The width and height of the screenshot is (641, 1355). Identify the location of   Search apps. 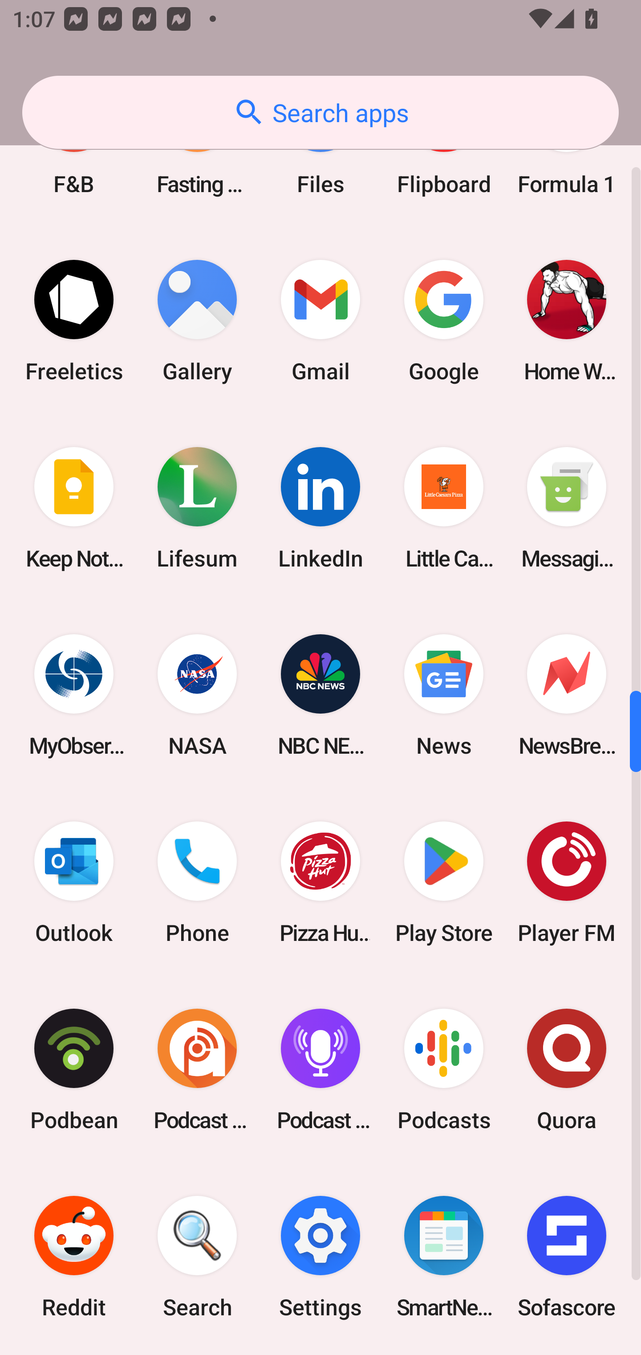
(320, 112).